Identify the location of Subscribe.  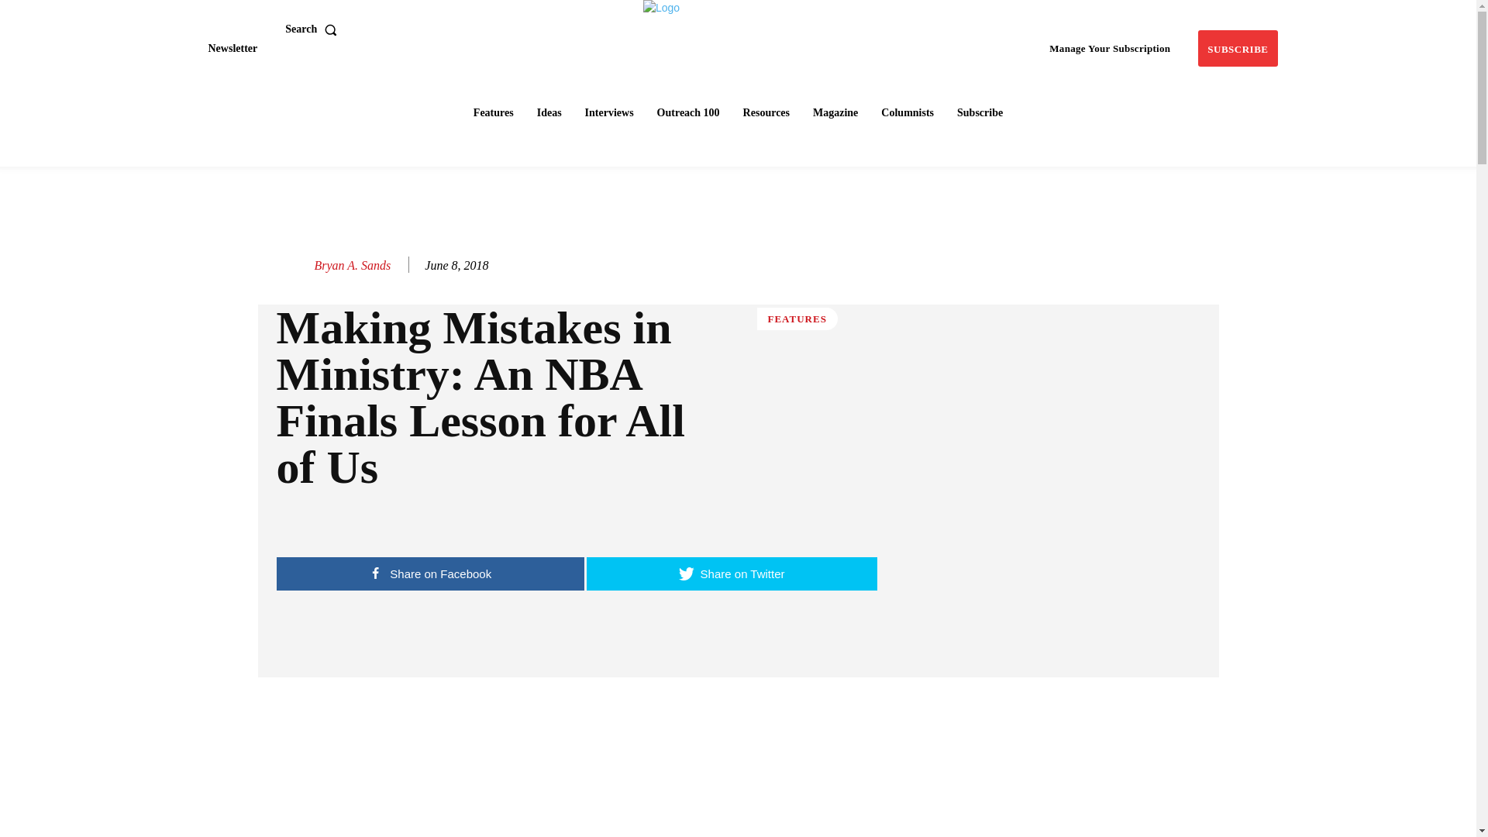
(1237, 48).